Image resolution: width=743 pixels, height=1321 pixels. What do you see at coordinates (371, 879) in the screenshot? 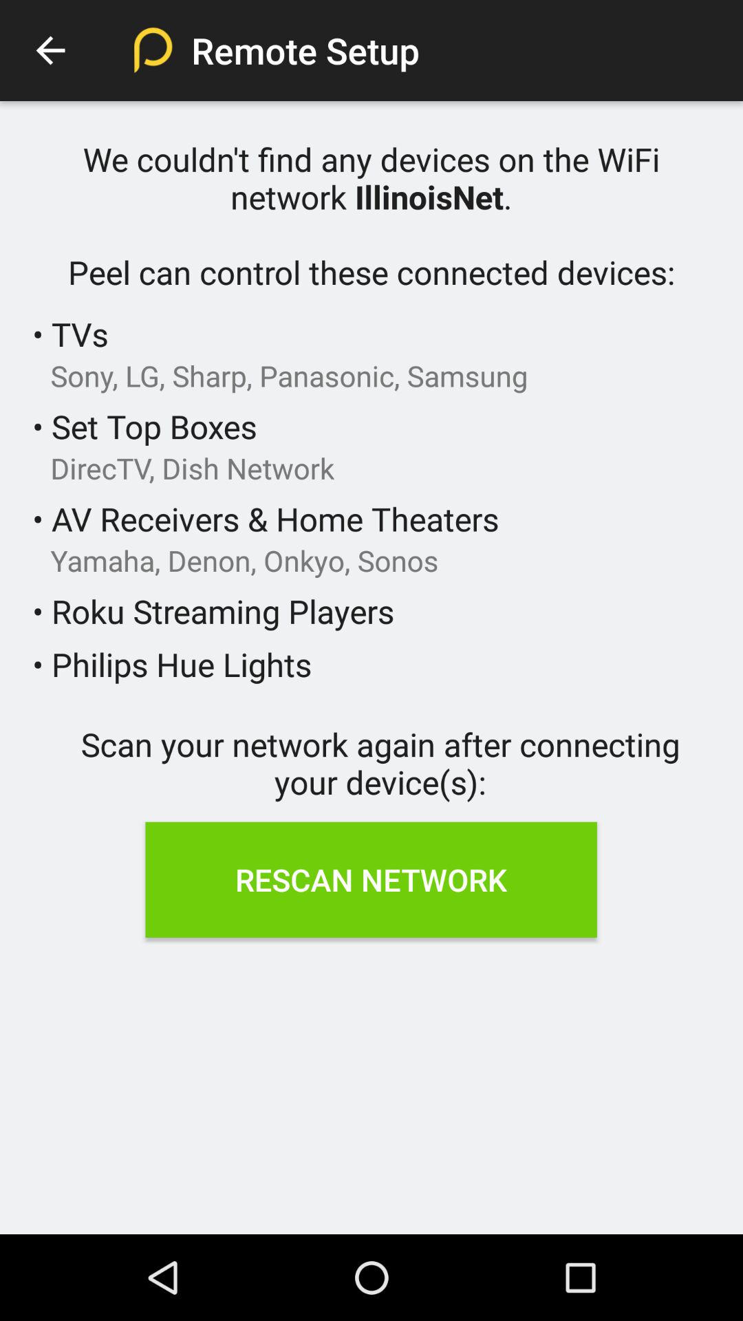
I see `open rescan network icon` at bounding box center [371, 879].